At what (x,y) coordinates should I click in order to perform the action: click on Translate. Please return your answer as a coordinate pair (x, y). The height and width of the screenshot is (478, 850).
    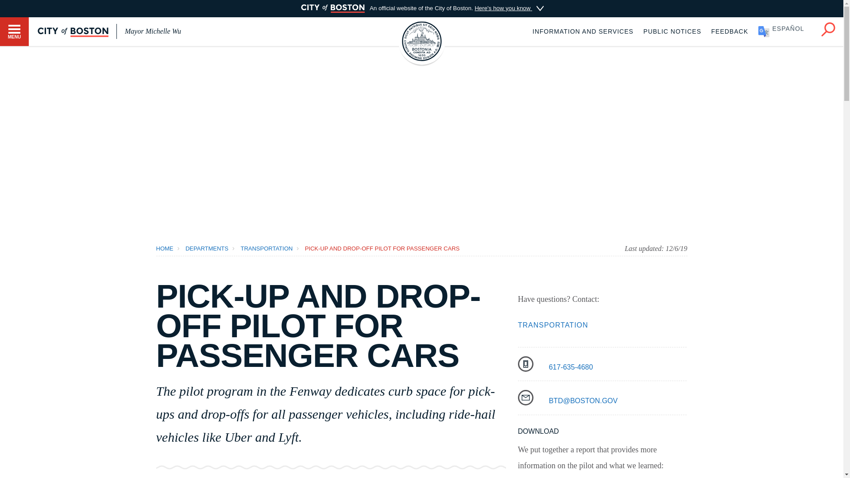
    Looking at the image, I should click on (784, 31).